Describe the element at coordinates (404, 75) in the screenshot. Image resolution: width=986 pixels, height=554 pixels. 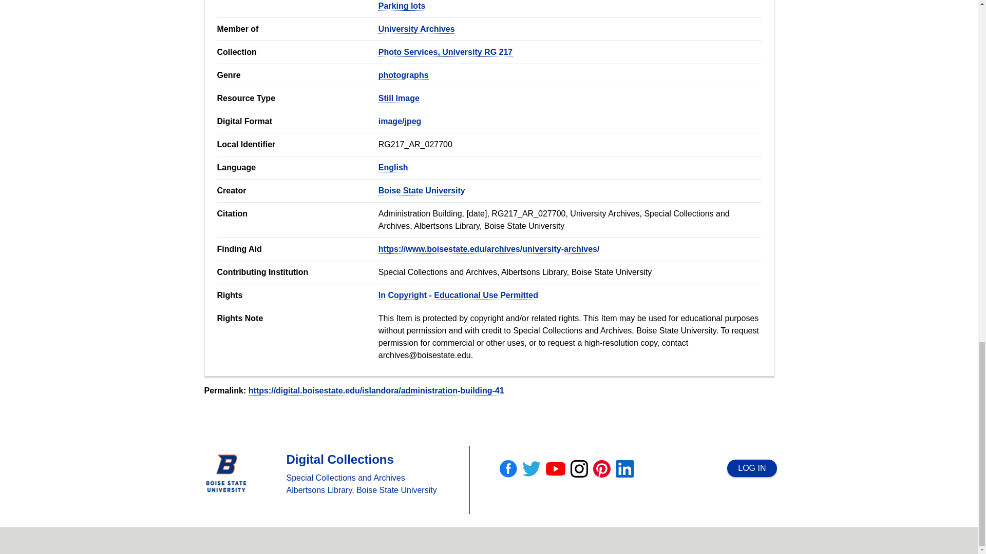
I see `photographs` at that location.